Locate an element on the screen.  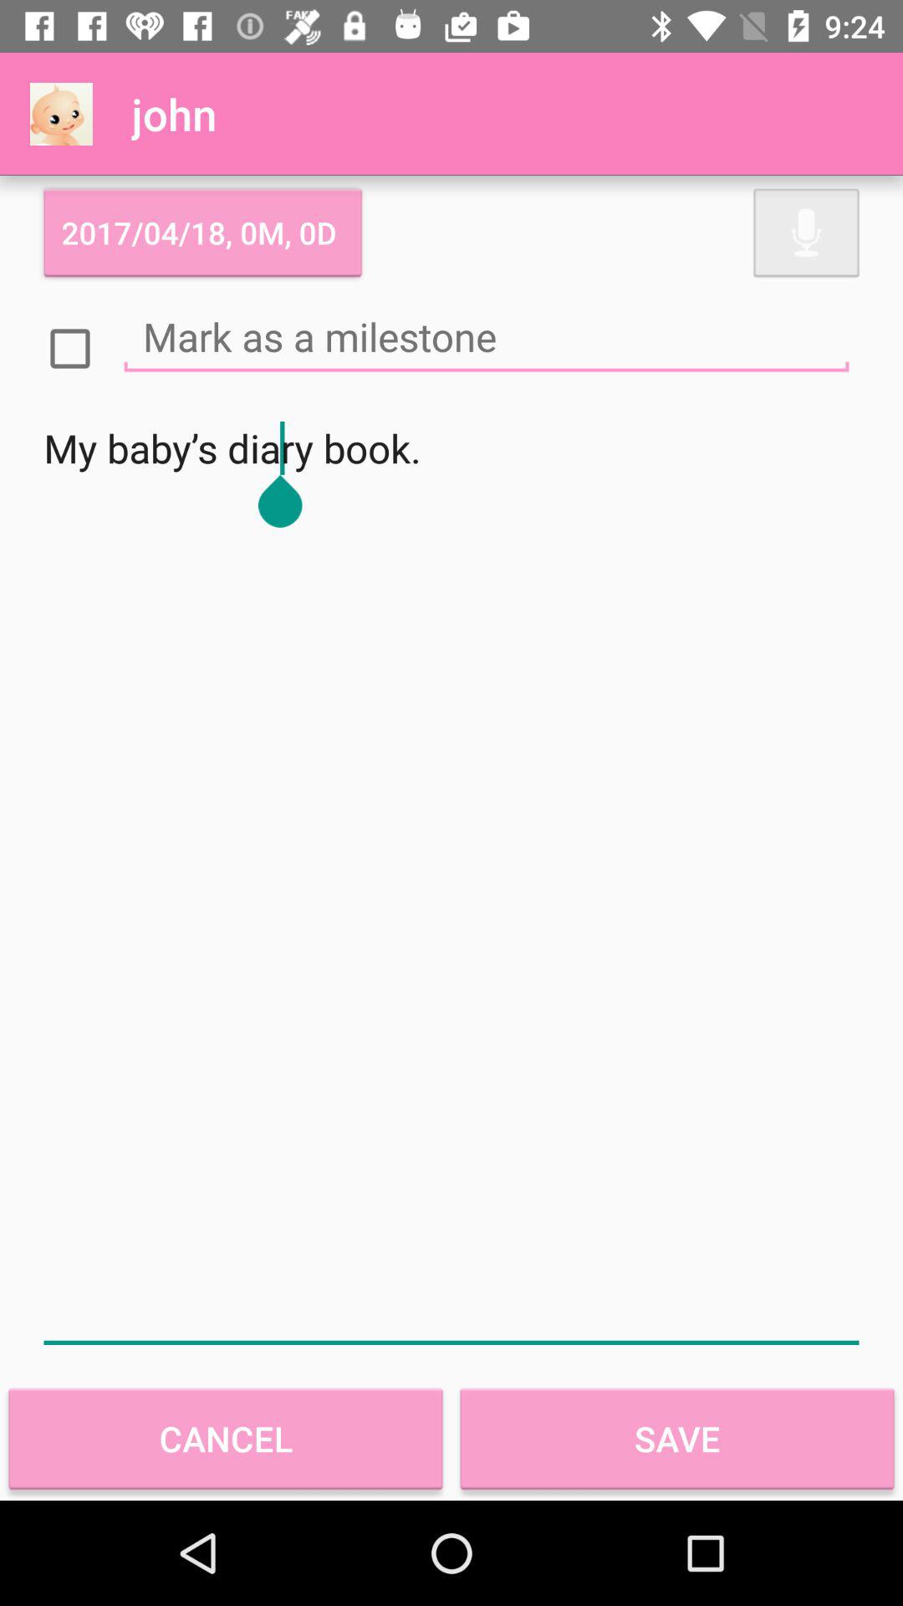
launch the save at the bottom right corner is located at coordinates (677, 1439).